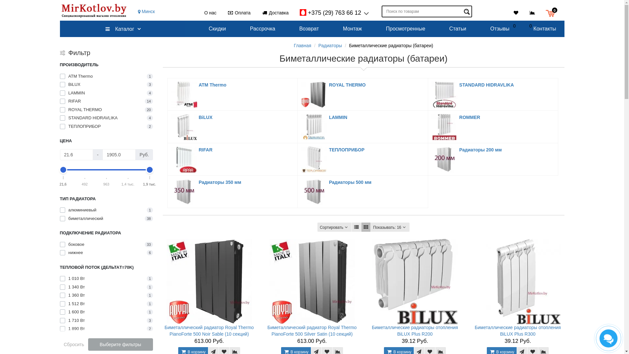 This screenshot has height=354, width=629. I want to click on 0, so click(552, 12).